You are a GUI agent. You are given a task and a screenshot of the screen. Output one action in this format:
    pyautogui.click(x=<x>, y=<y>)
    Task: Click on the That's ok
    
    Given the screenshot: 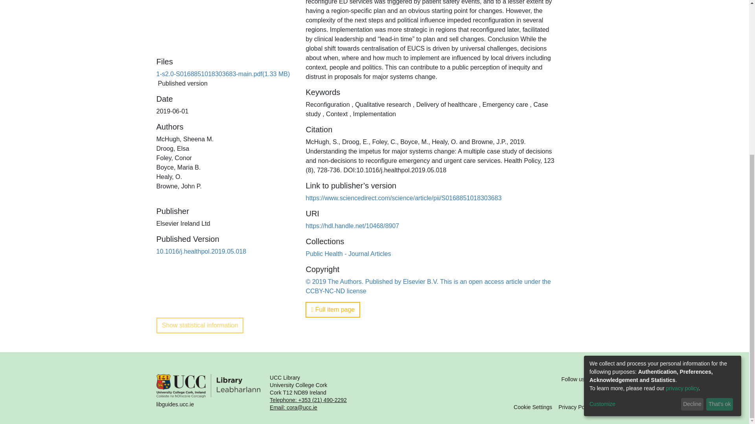 What is the action you would take?
    pyautogui.click(x=720, y=164)
    